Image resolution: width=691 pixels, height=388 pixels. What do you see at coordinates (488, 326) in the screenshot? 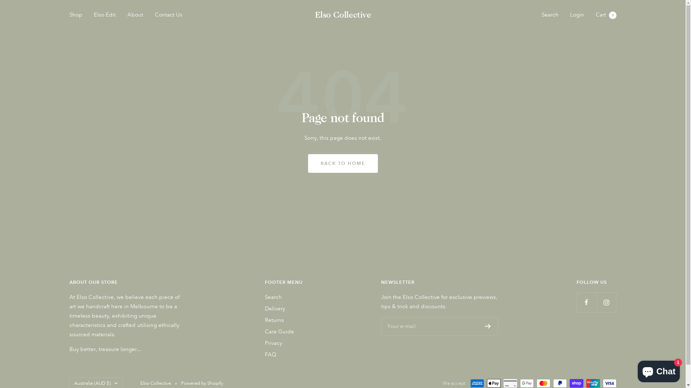
I see `Register` at bounding box center [488, 326].